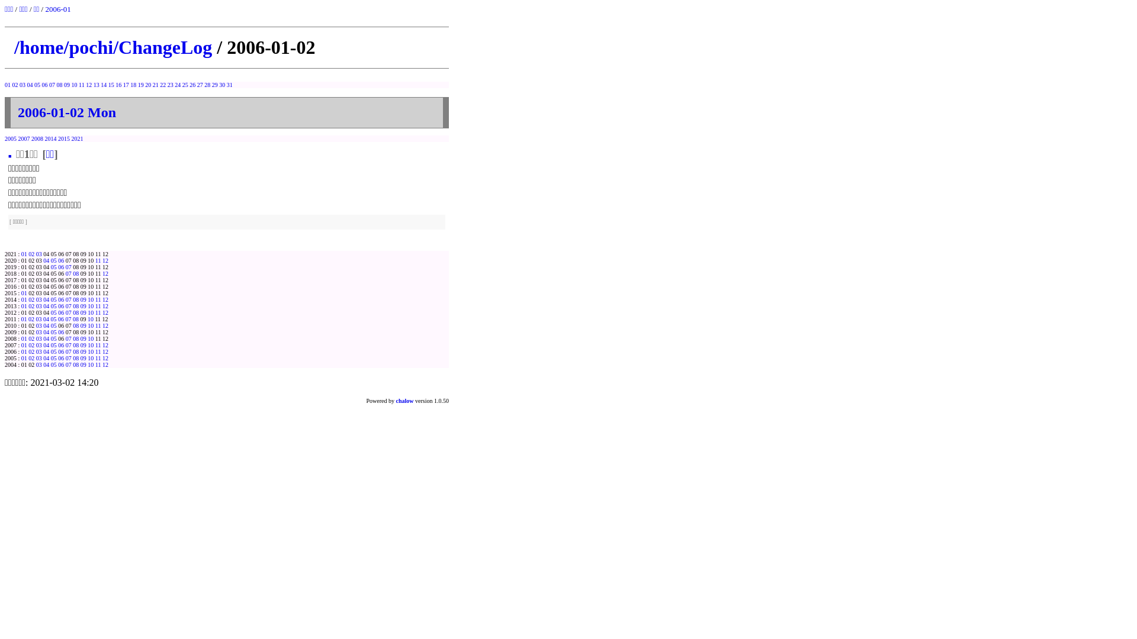 This screenshot has width=1137, height=639. I want to click on 09, so click(83, 338).